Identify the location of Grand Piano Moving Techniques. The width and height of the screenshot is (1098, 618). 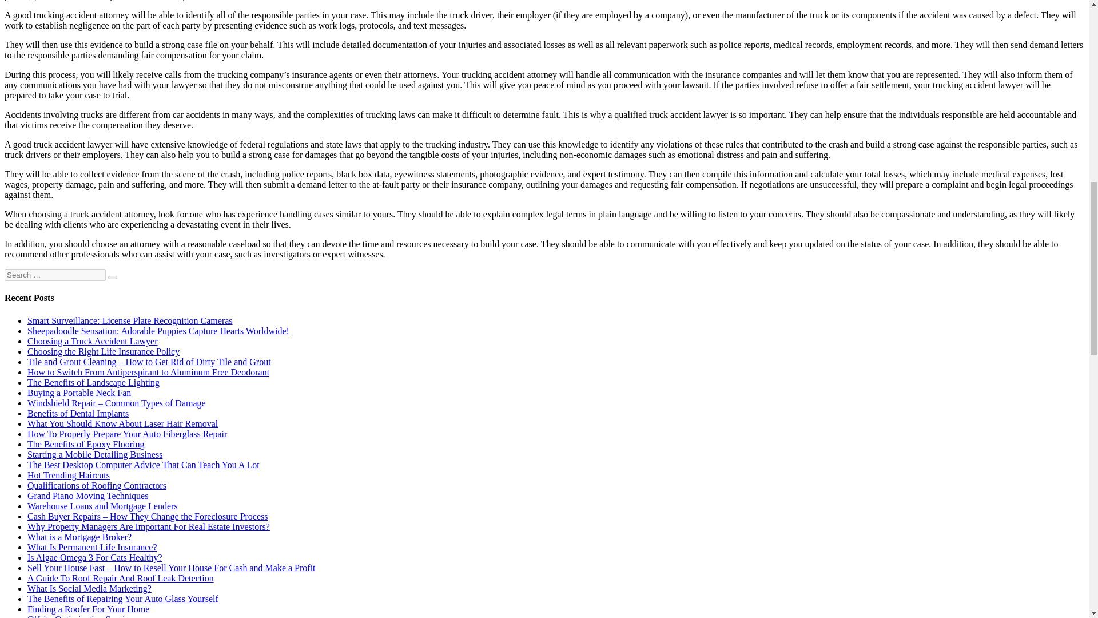
(88, 496).